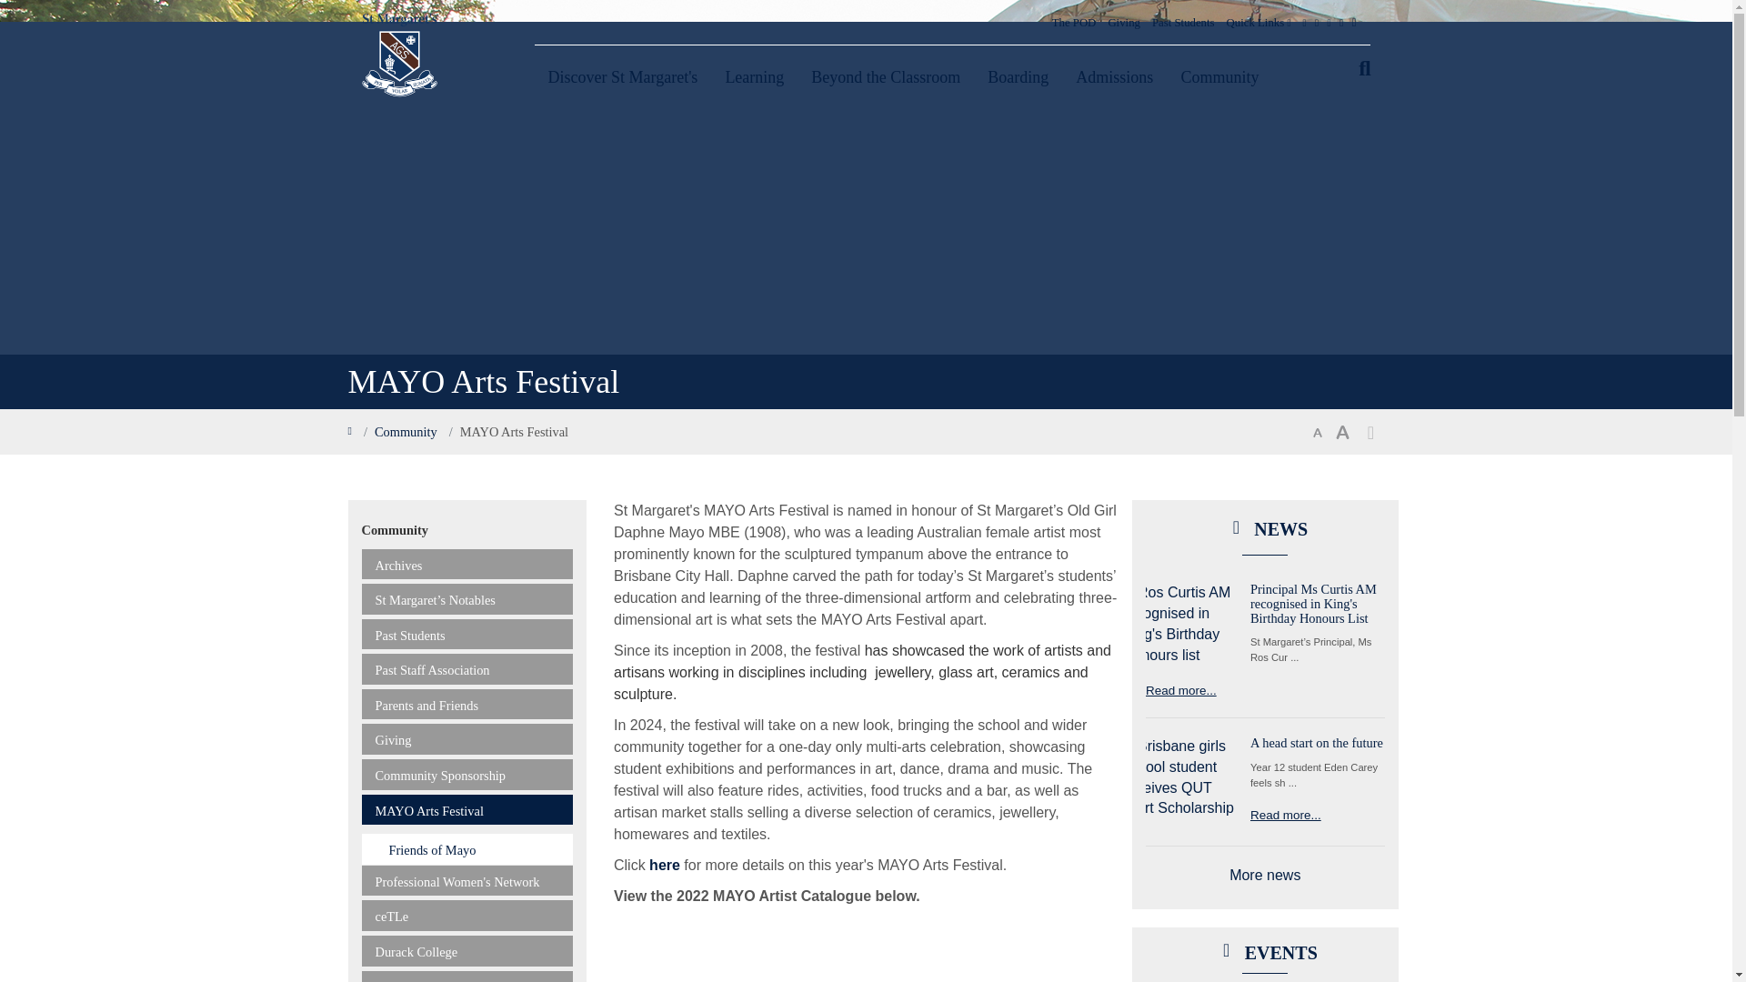  I want to click on Facebook, so click(1303, 22).